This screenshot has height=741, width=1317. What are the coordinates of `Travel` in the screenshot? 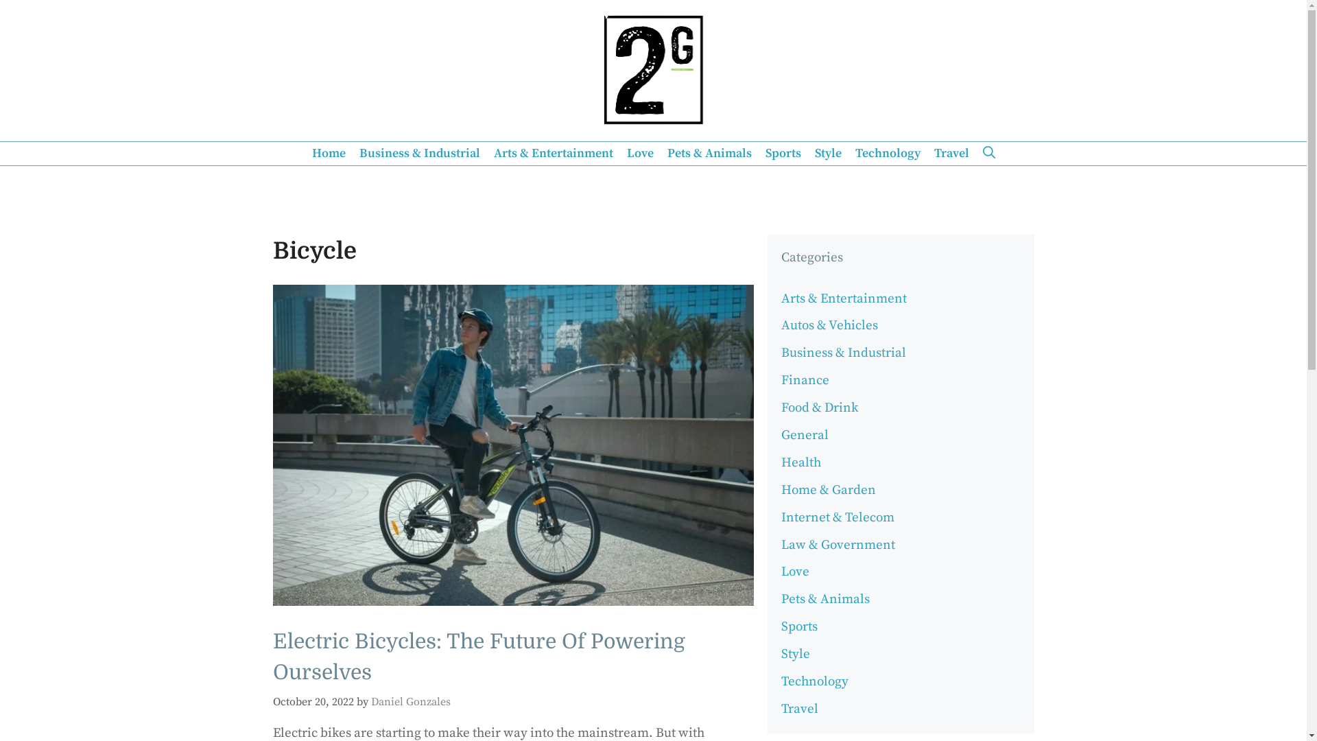 It's located at (800, 709).